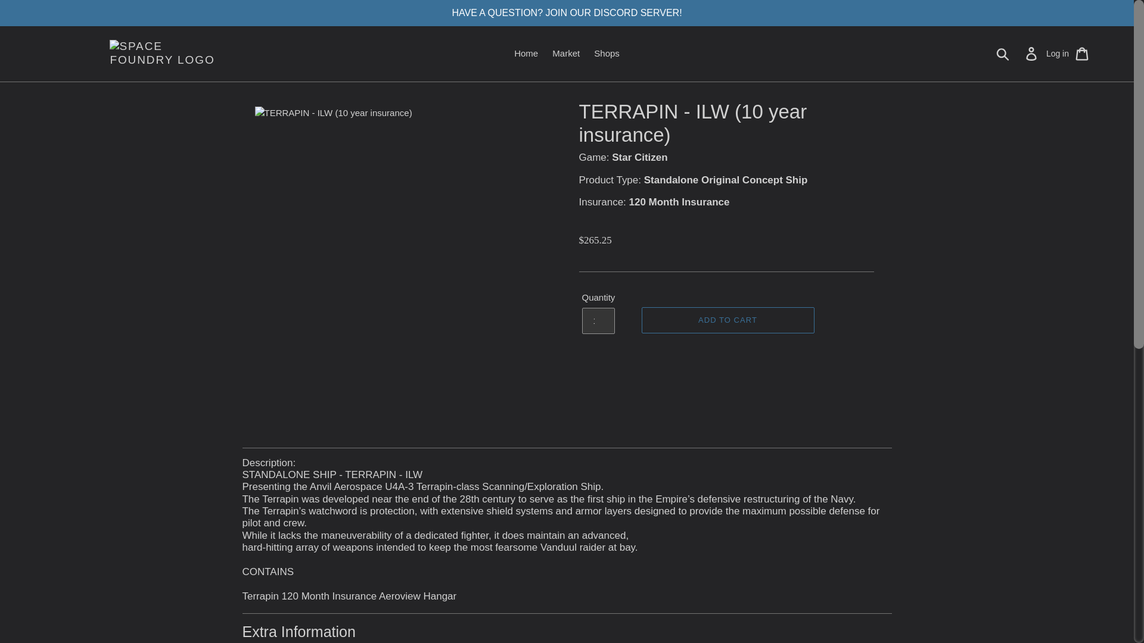 The image size is (1144, 643). What do you see at coordinates (1083, 54) in the screenshot?
I see `Cart` at bounding box center [1083, 54].